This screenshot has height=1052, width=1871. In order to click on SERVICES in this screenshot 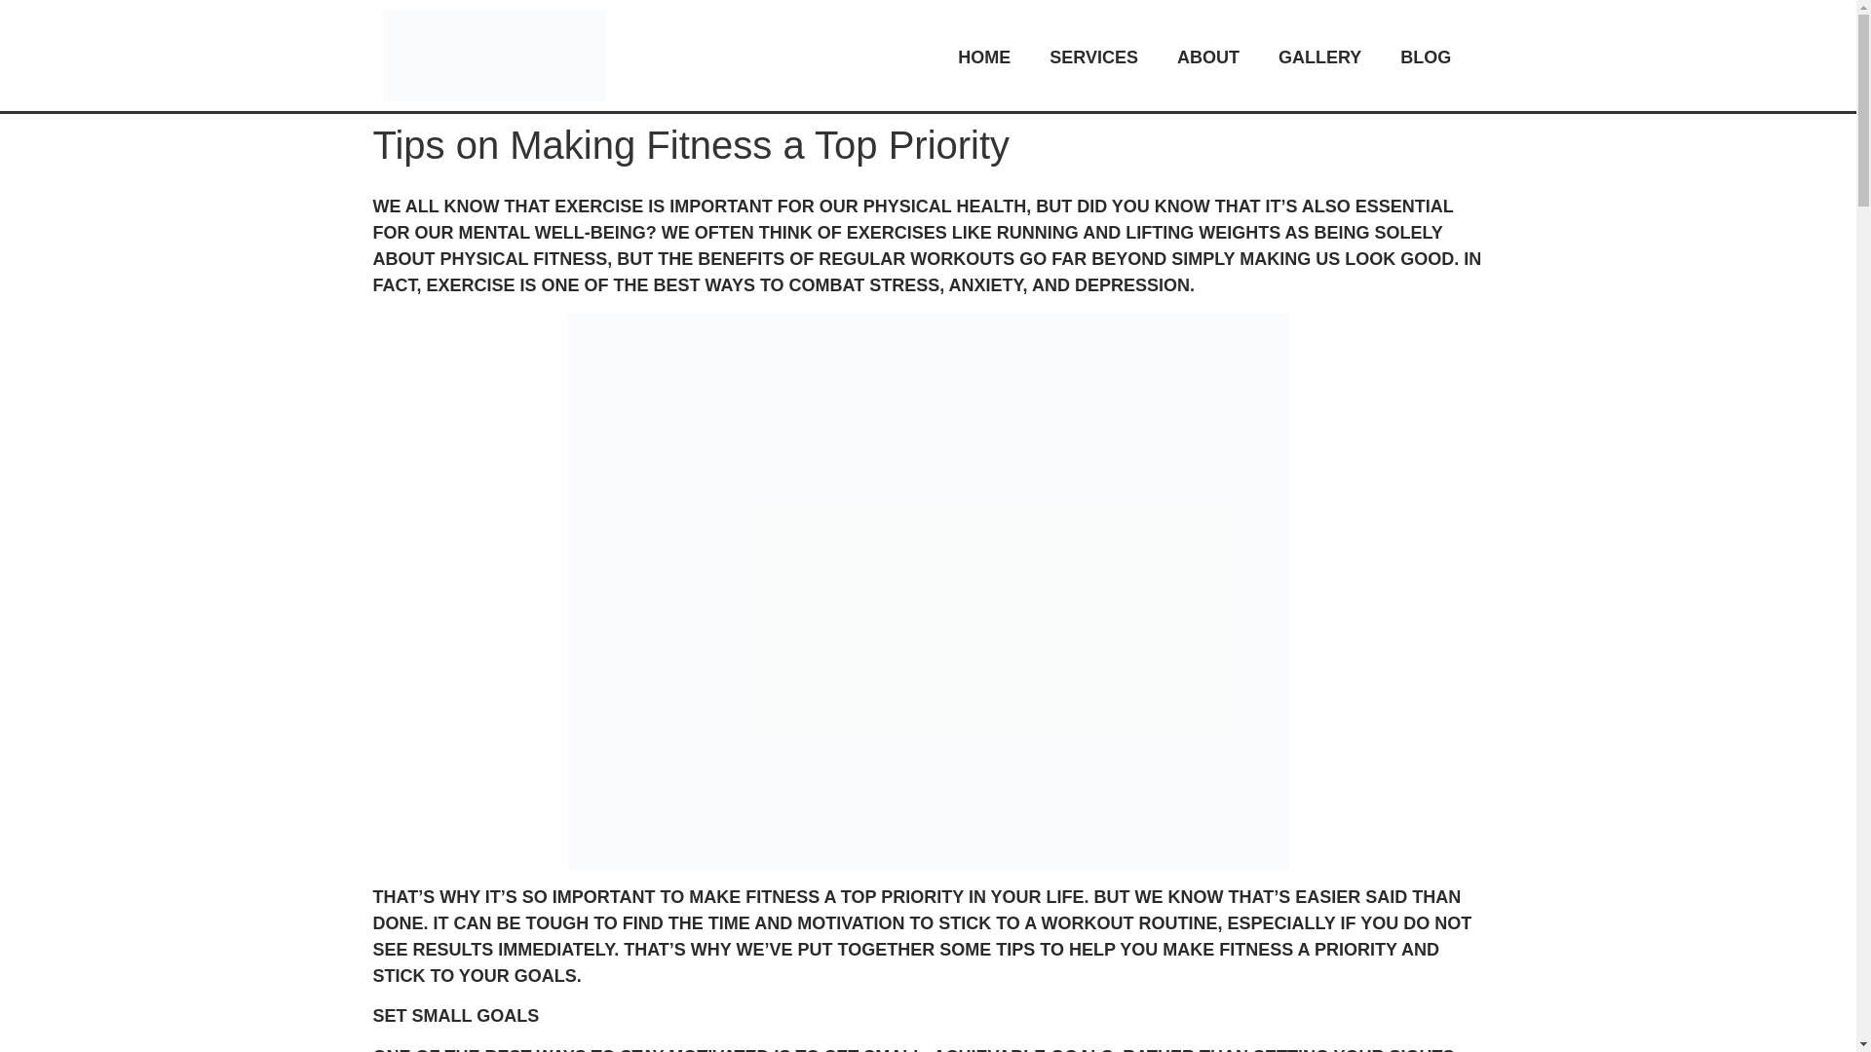, I will do `click(1093, 56)`.